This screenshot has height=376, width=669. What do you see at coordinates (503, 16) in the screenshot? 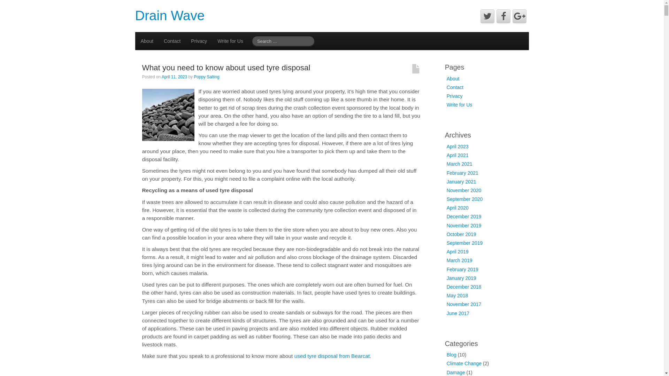
I see `Drain Wave Facebook` at bounding box center [503, 16].